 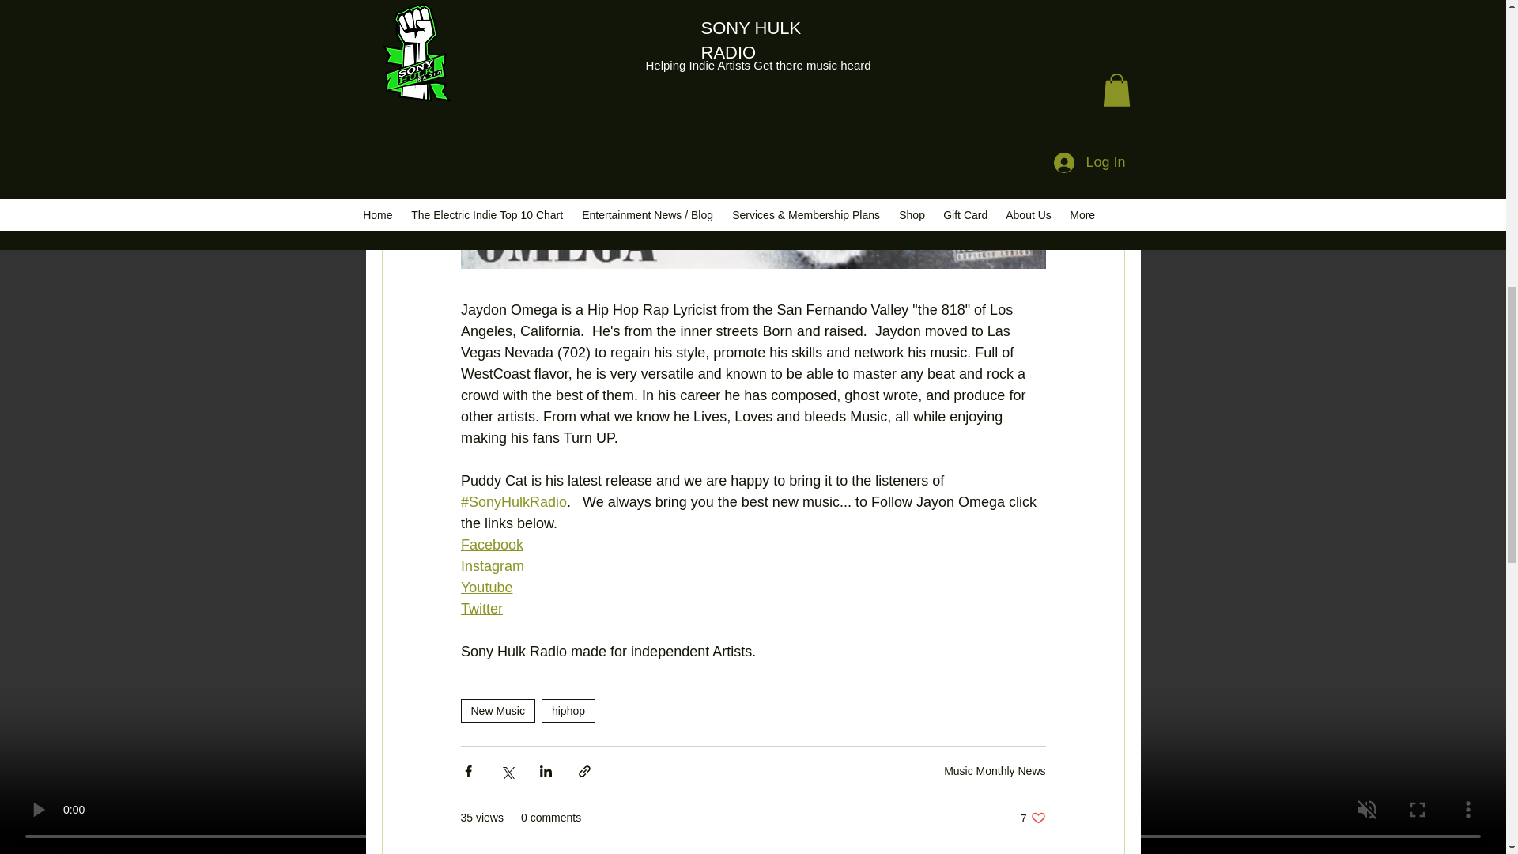 What do you see at coordinates (995, 770) in the screenshot?
I see `Music Monthly News` at bounding box center [995, 770].